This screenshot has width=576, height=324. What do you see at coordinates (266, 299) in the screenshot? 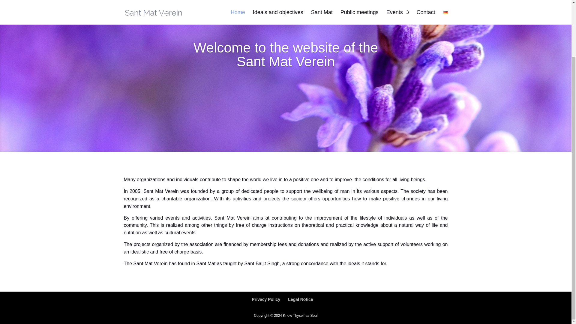
I see `Privacy Policy` at bounding box center [266, 299].